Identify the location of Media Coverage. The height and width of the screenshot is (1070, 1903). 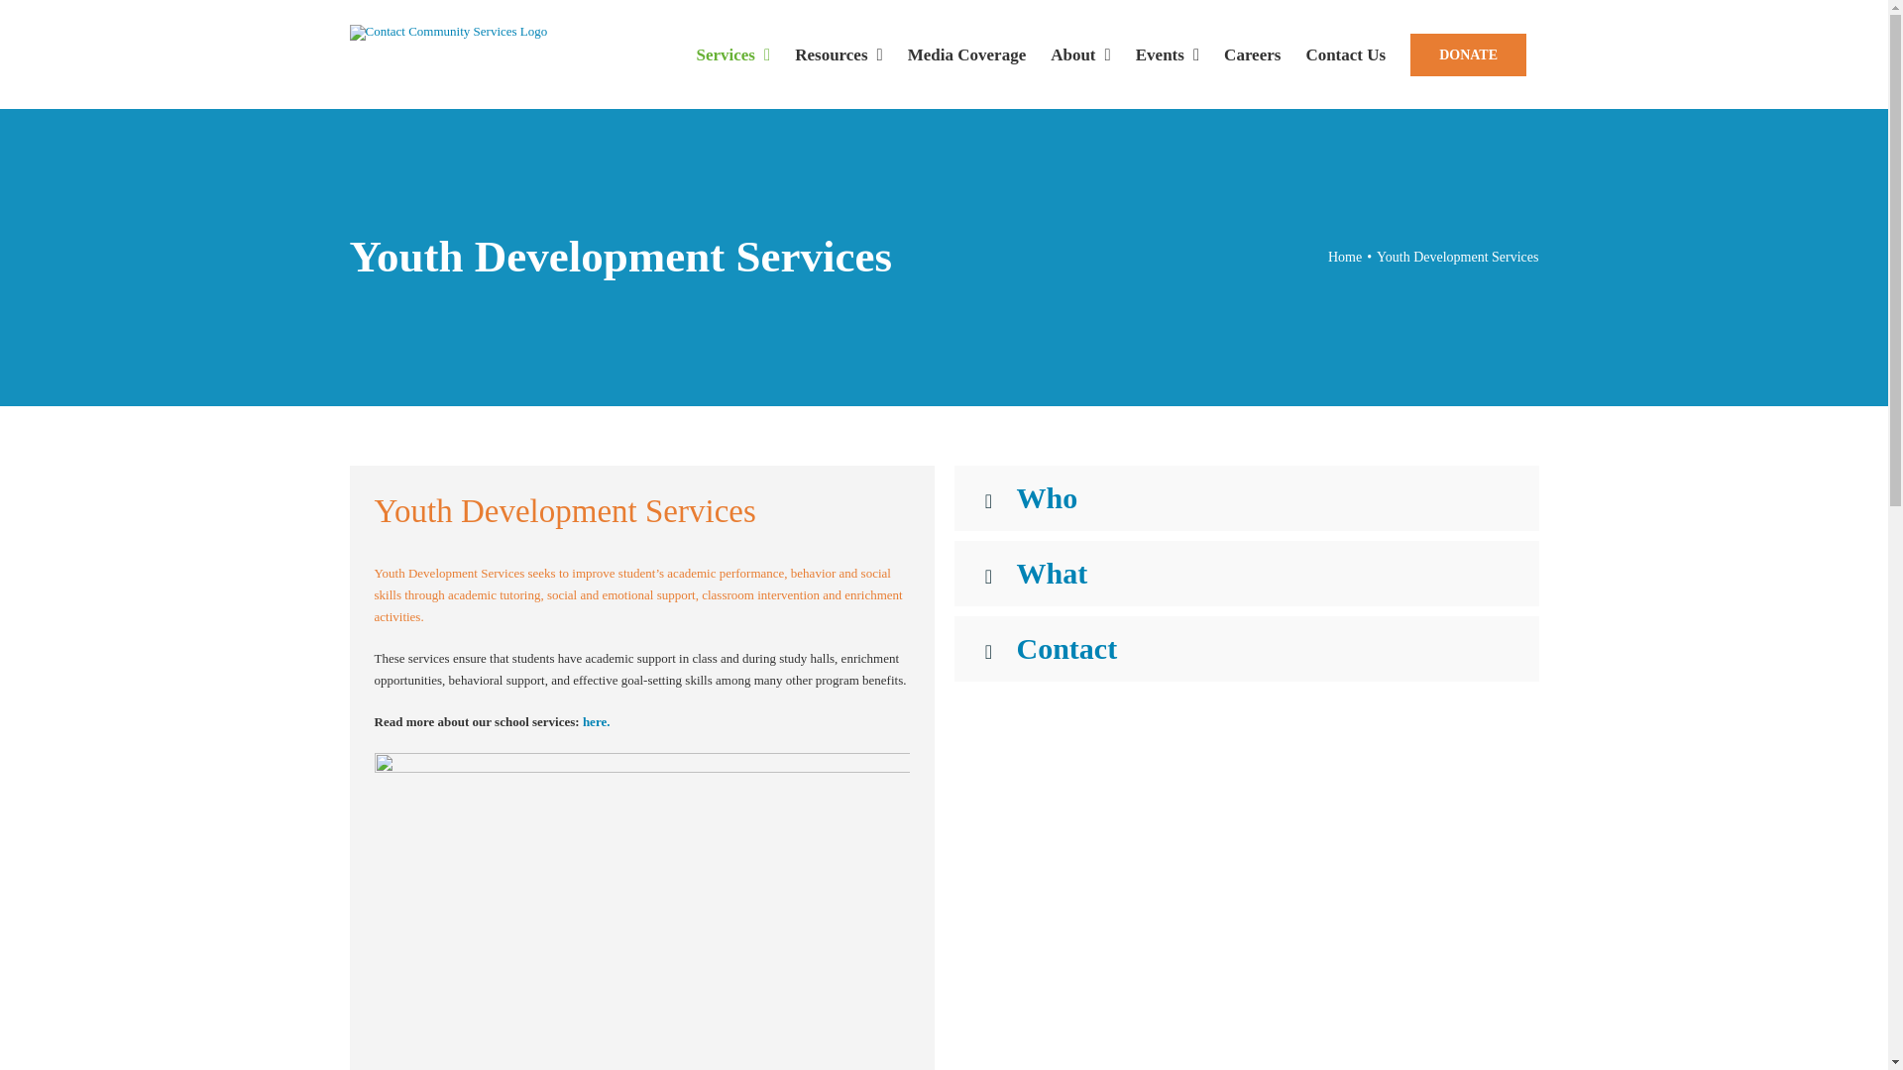
(965, 53).